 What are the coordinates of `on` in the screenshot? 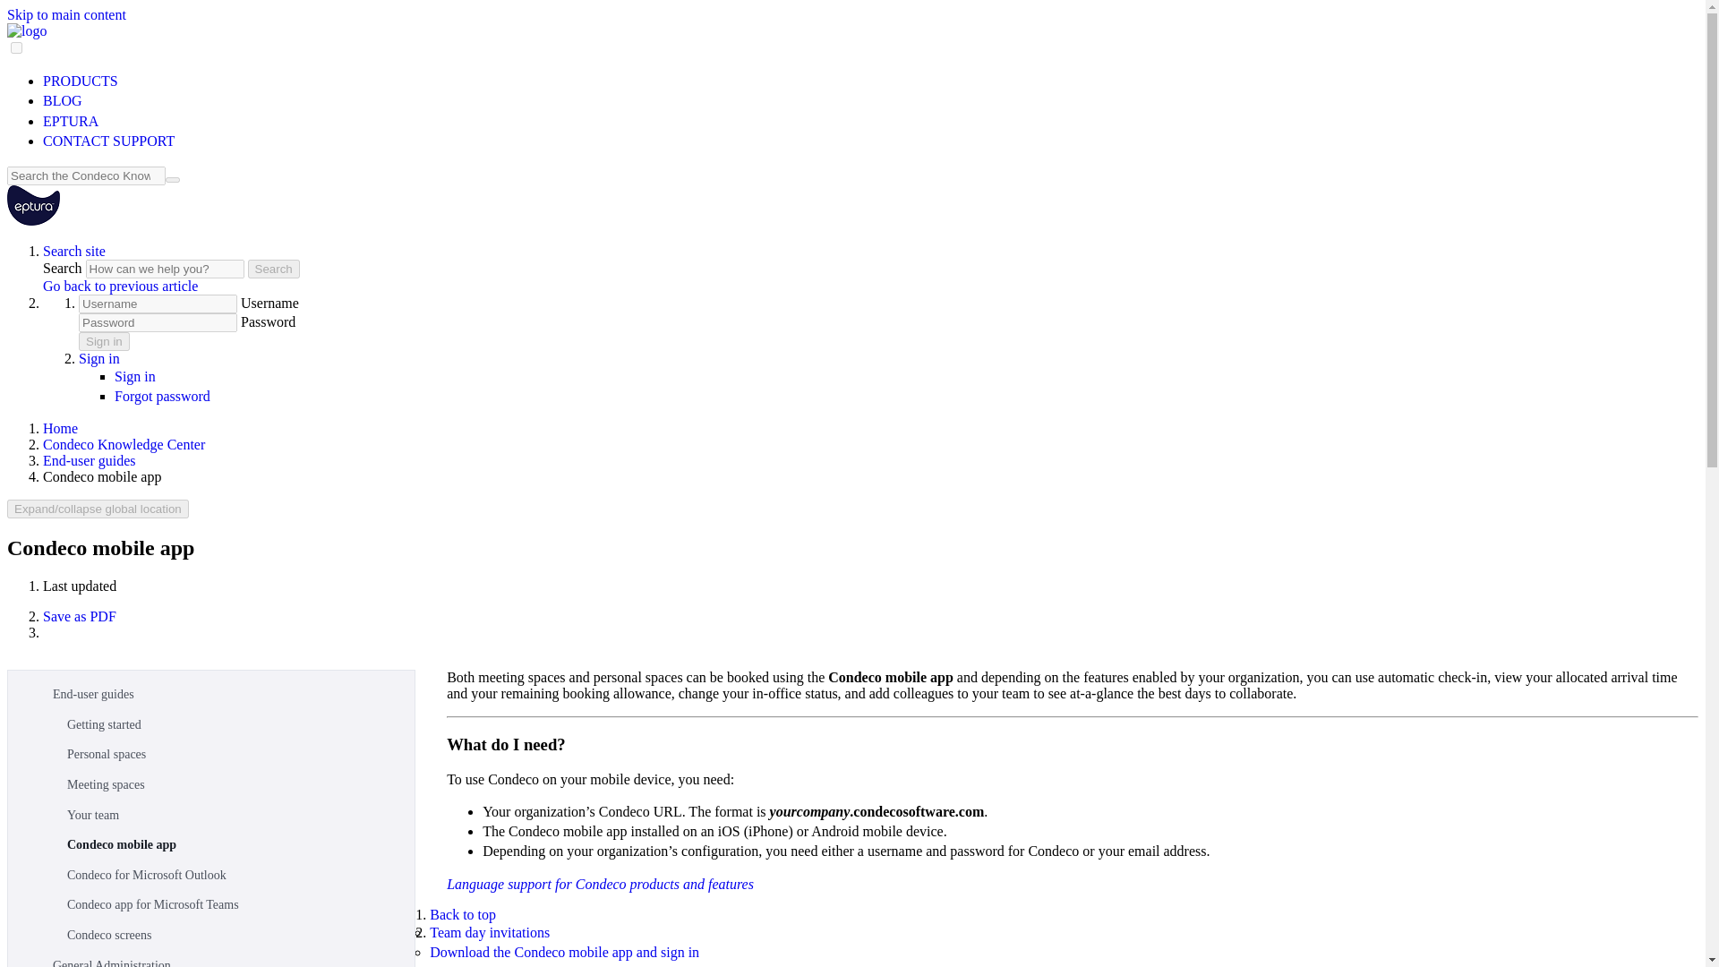 It's located at (16, 48).